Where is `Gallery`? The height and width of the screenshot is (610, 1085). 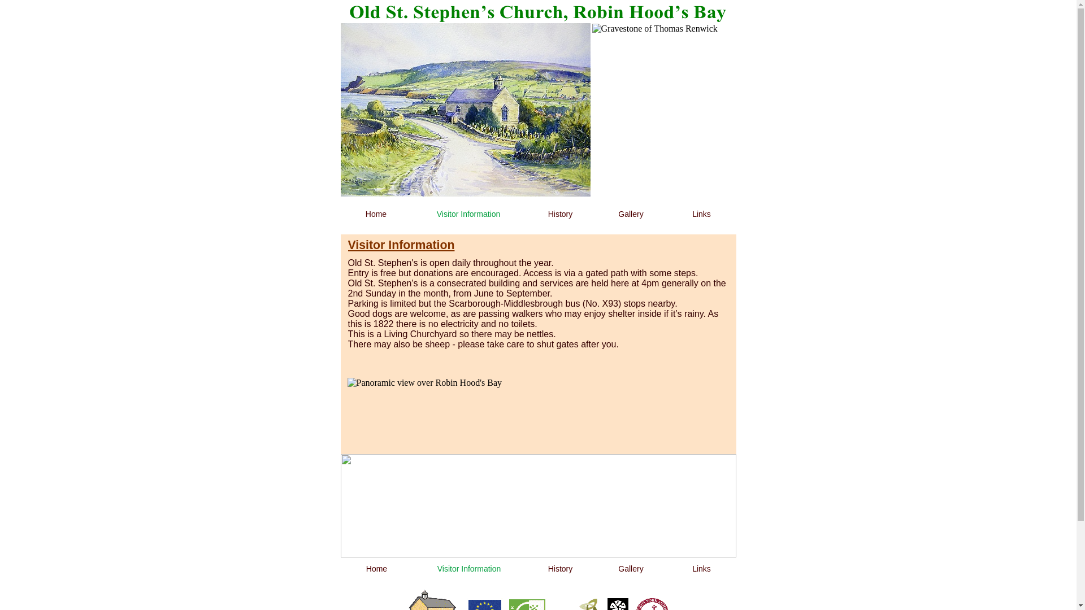
Gallery is located at coordinates (631, 214).